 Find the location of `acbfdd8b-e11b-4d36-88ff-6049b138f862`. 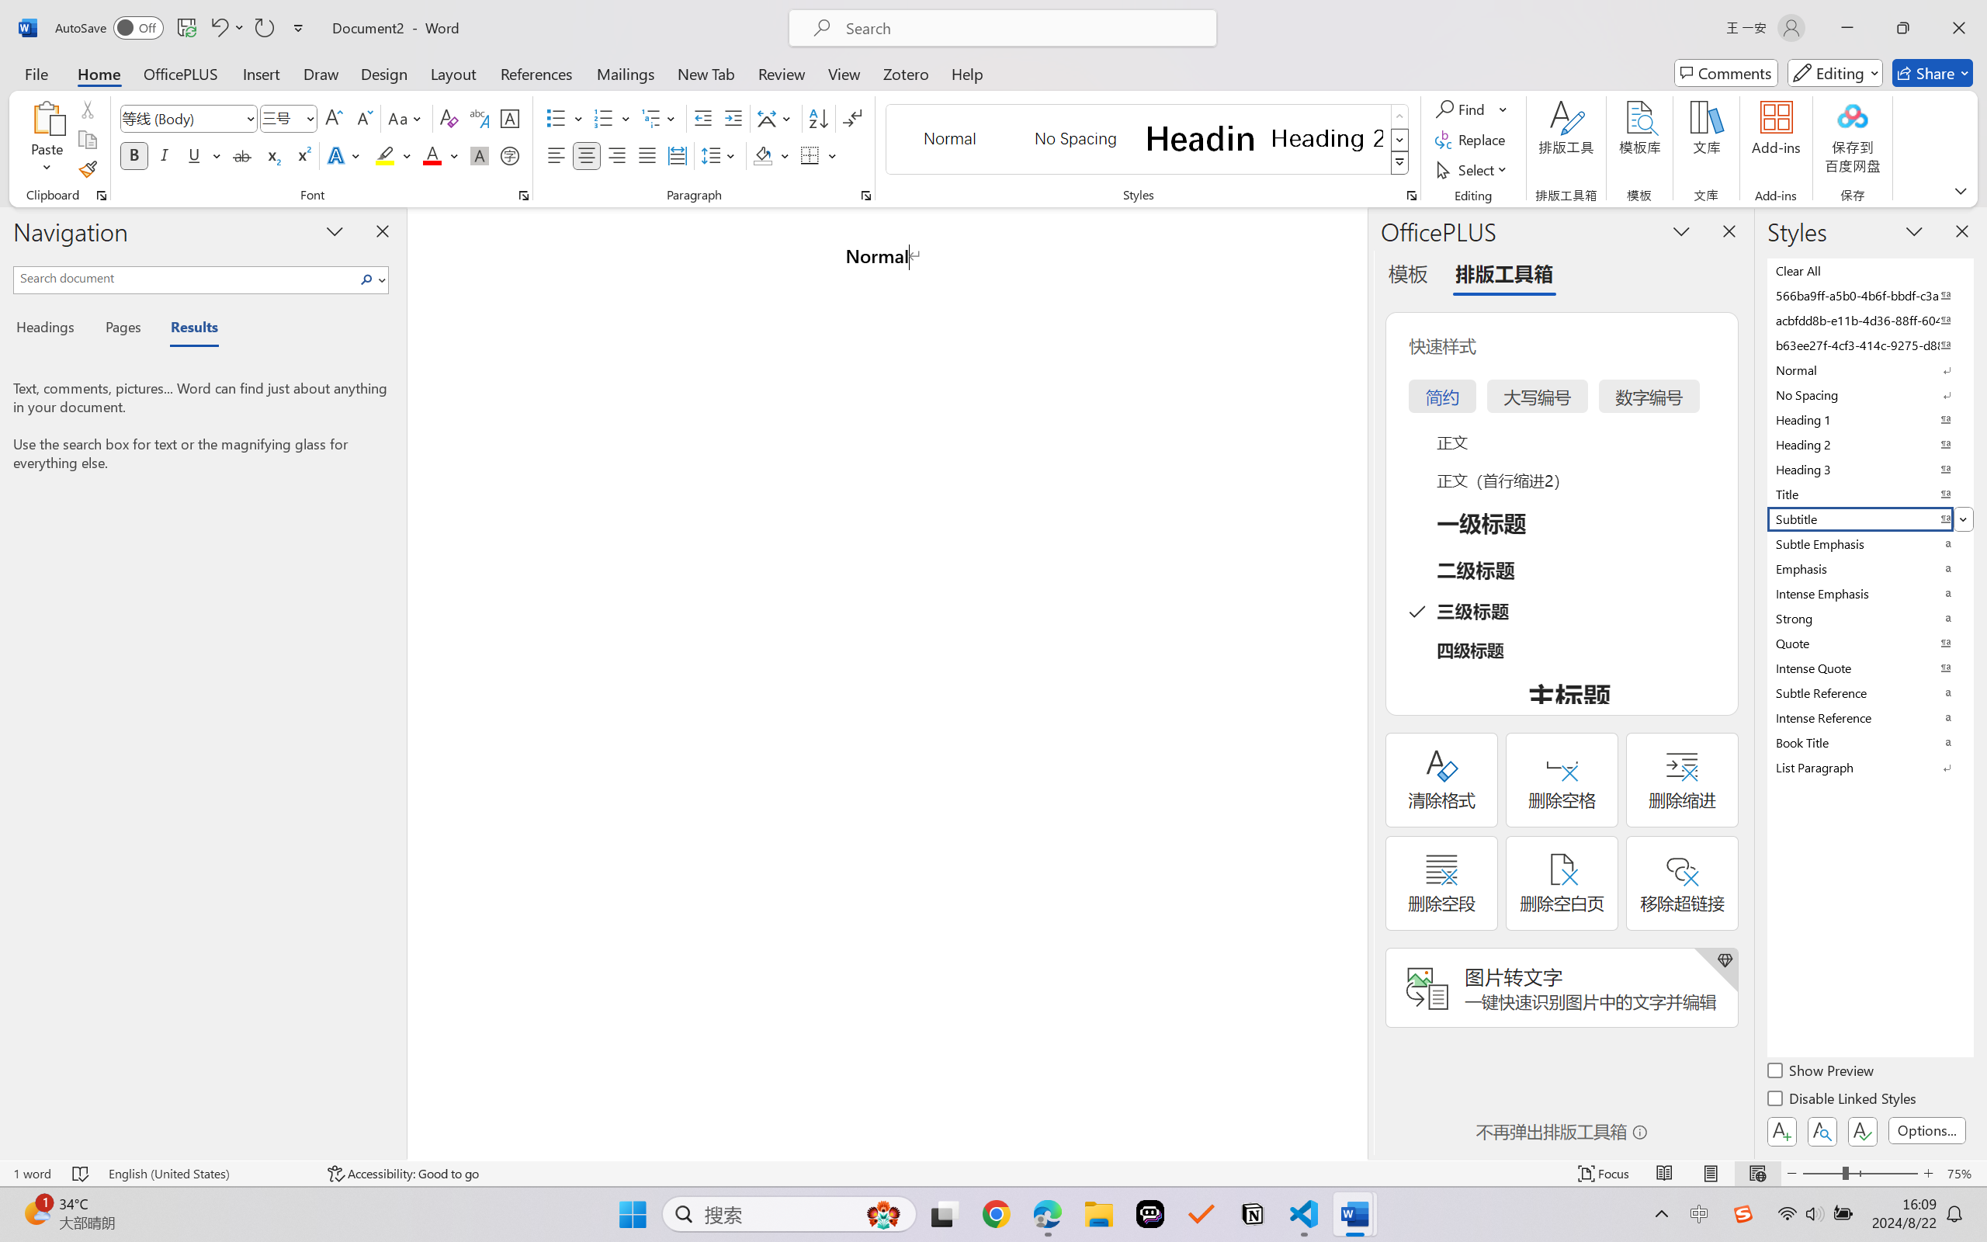

acbfdd8b-e11b-4d36-88ff-6049b138f862 is located at coordinates (1869, 320).